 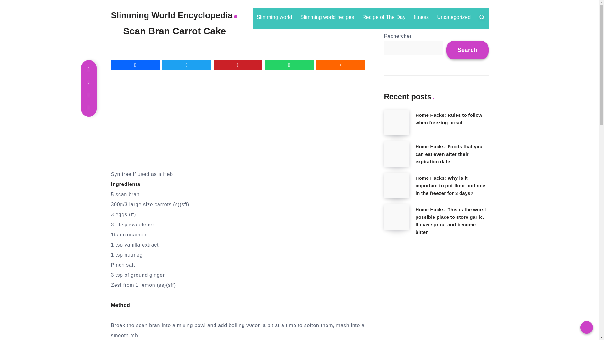 I want to click on Uncategorized, so click(x=454, y=17).